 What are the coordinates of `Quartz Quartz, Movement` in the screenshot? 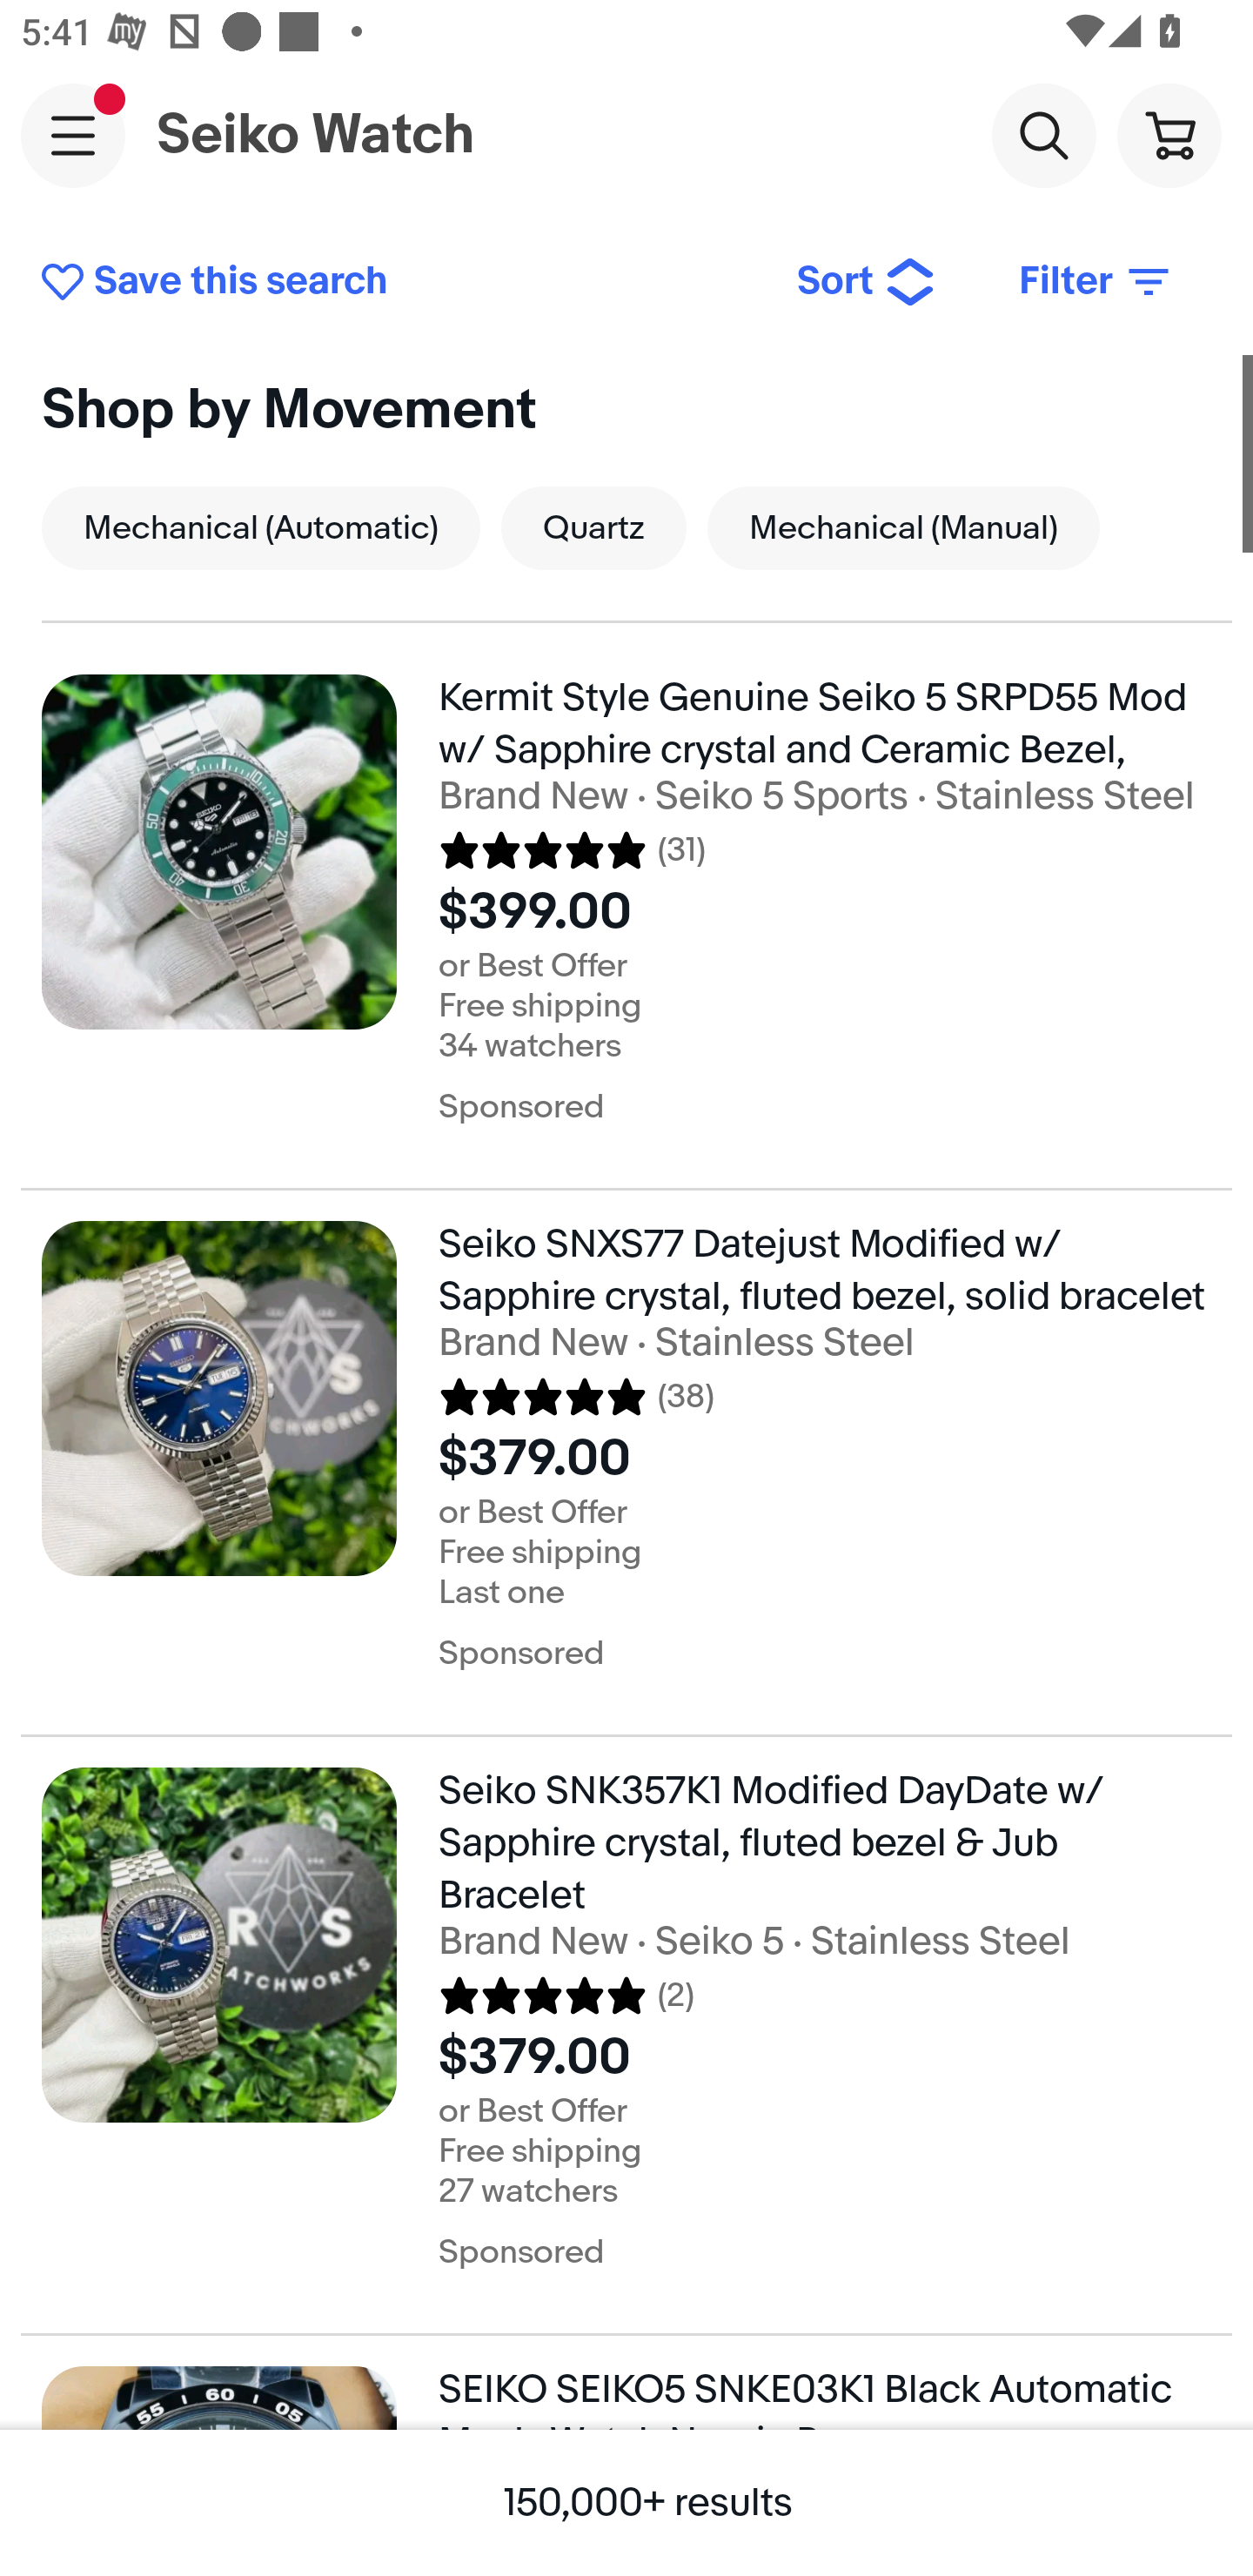 It's located at (593, 527).